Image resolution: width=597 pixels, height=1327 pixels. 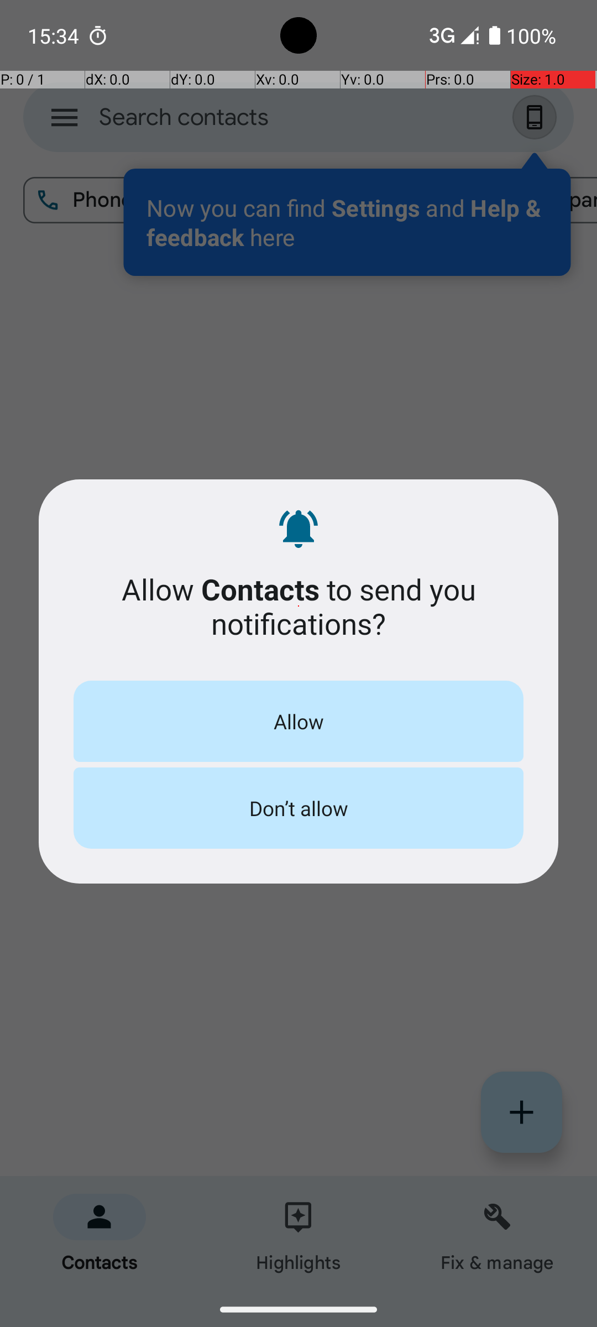 I want to click on Don’t allow, so click(x=298, y=808).